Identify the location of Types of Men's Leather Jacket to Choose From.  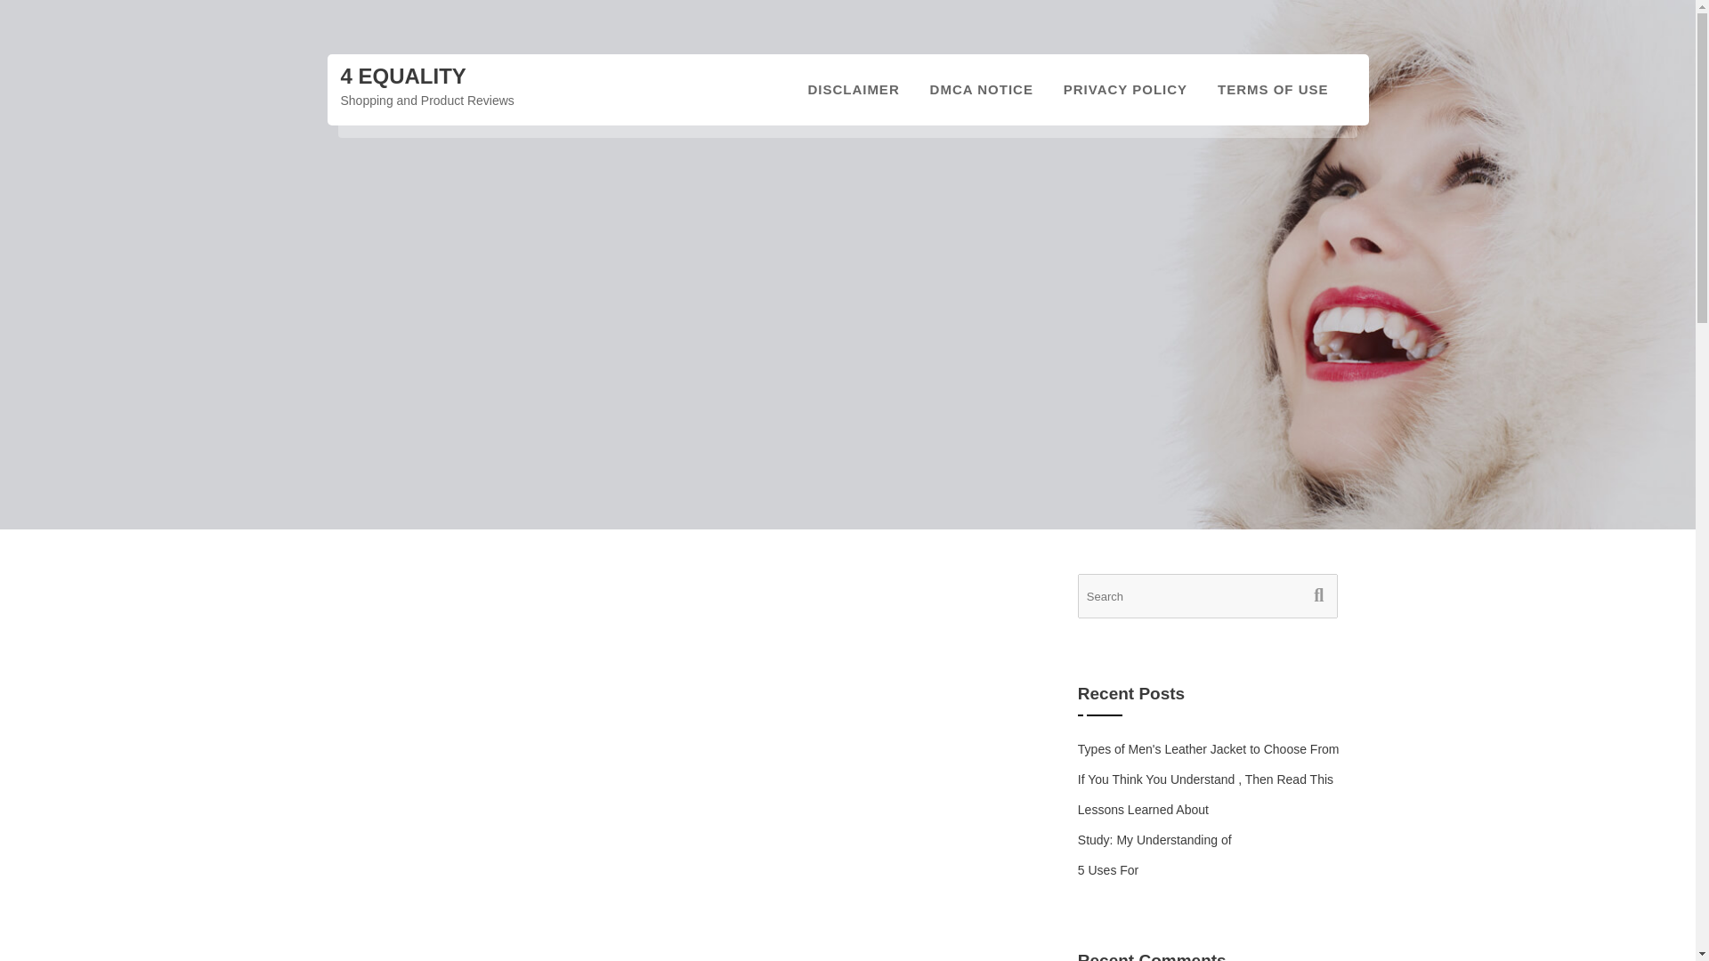
(1209, 748).